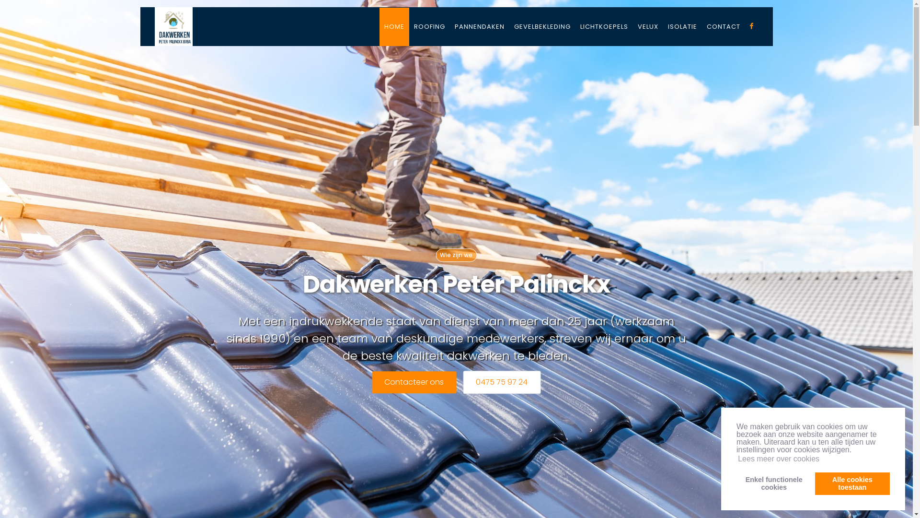  What do you see at coordinates (429, 27) in the screenshot?
I see `ROOFING` at bounding box center [429, 27].